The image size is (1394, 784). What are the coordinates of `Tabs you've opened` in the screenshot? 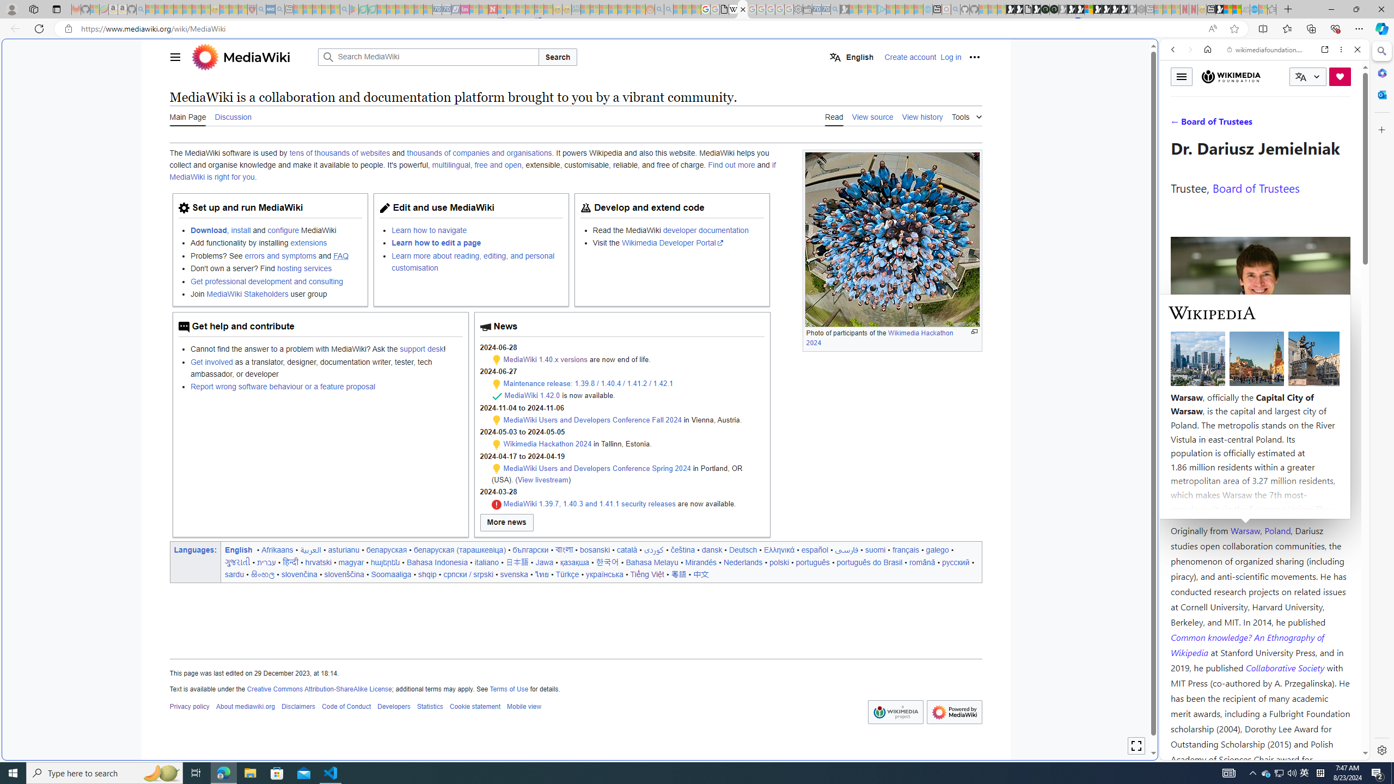 It's located at (848, 145).